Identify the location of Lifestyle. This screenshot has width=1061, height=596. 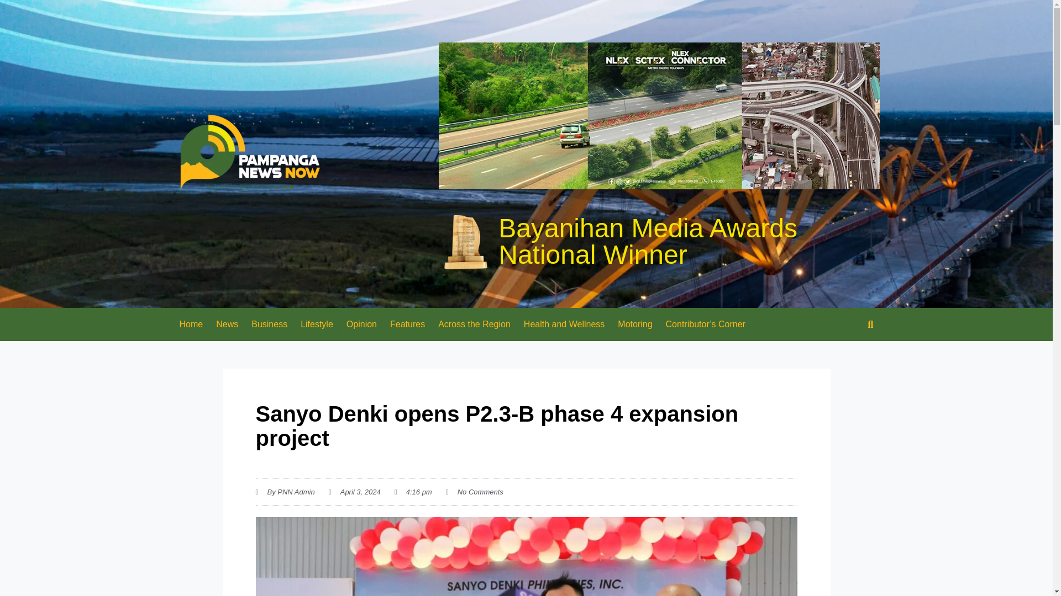
(316, 324).